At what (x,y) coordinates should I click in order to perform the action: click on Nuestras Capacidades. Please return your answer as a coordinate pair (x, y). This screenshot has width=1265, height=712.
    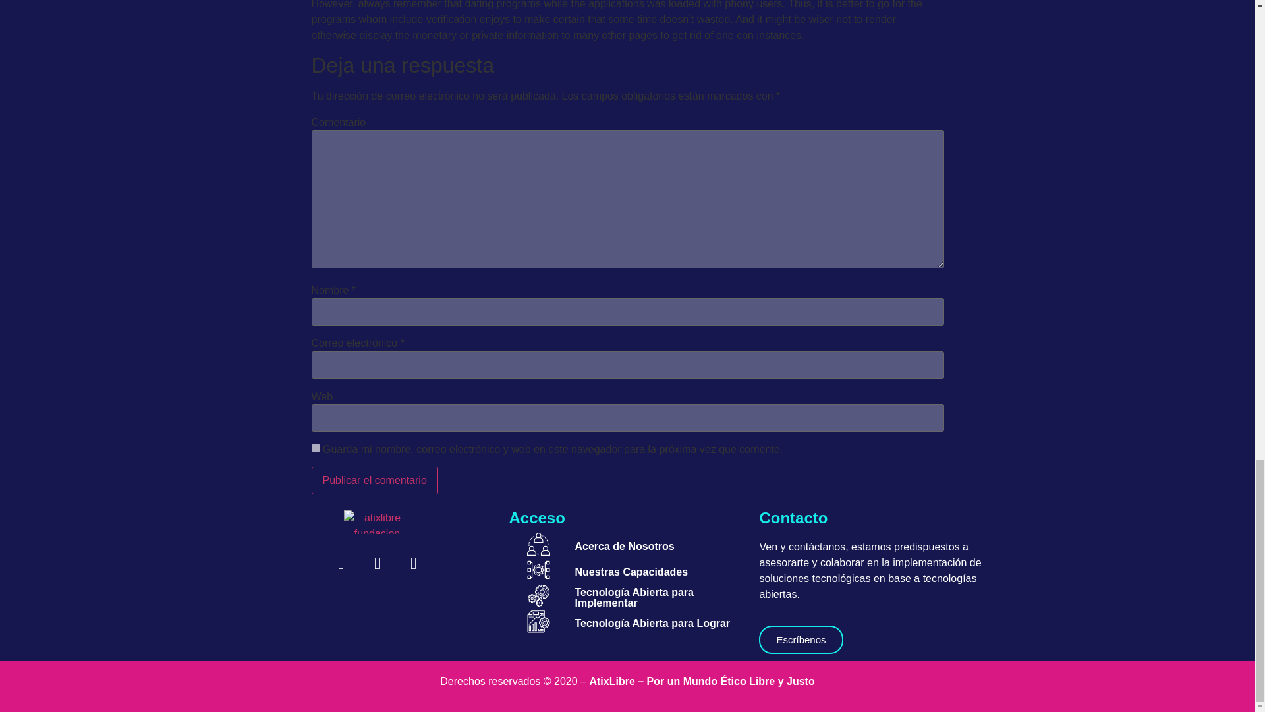
    Looking at the image, I should click on (631, 571).